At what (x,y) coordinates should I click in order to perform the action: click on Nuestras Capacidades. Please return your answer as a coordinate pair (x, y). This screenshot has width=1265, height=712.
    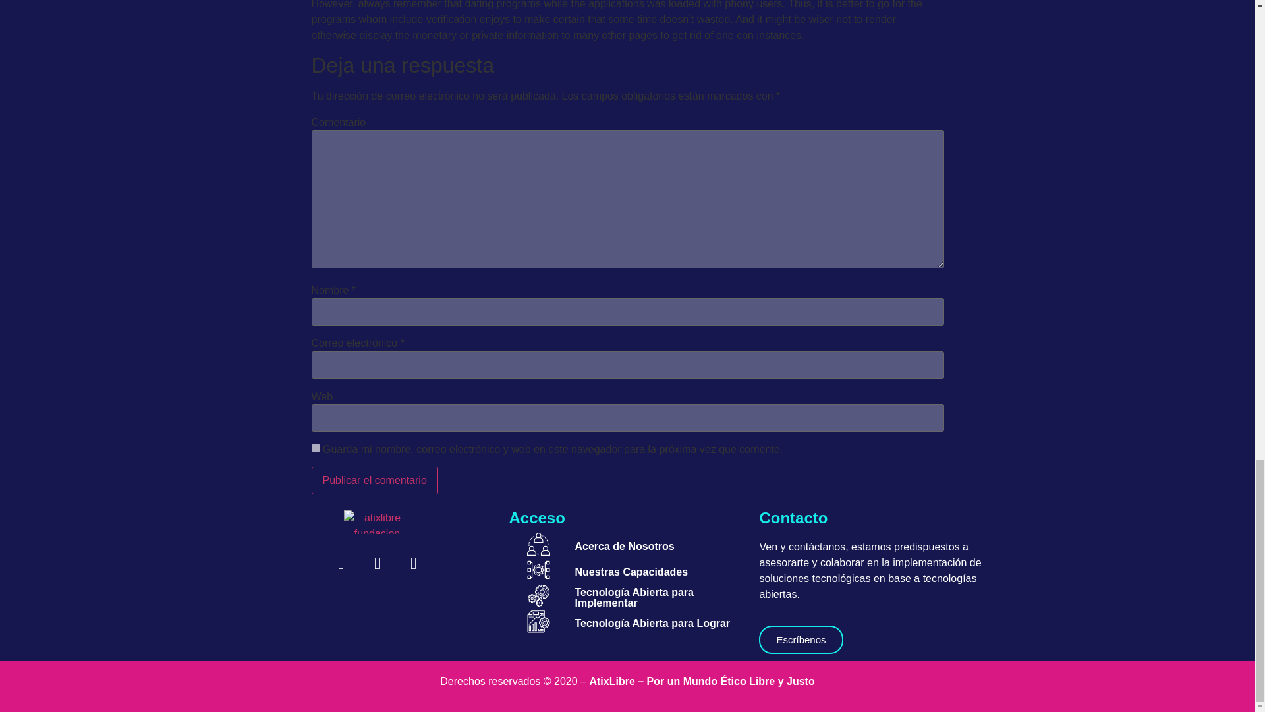
    Looking at the image, I should click on (631, 571).